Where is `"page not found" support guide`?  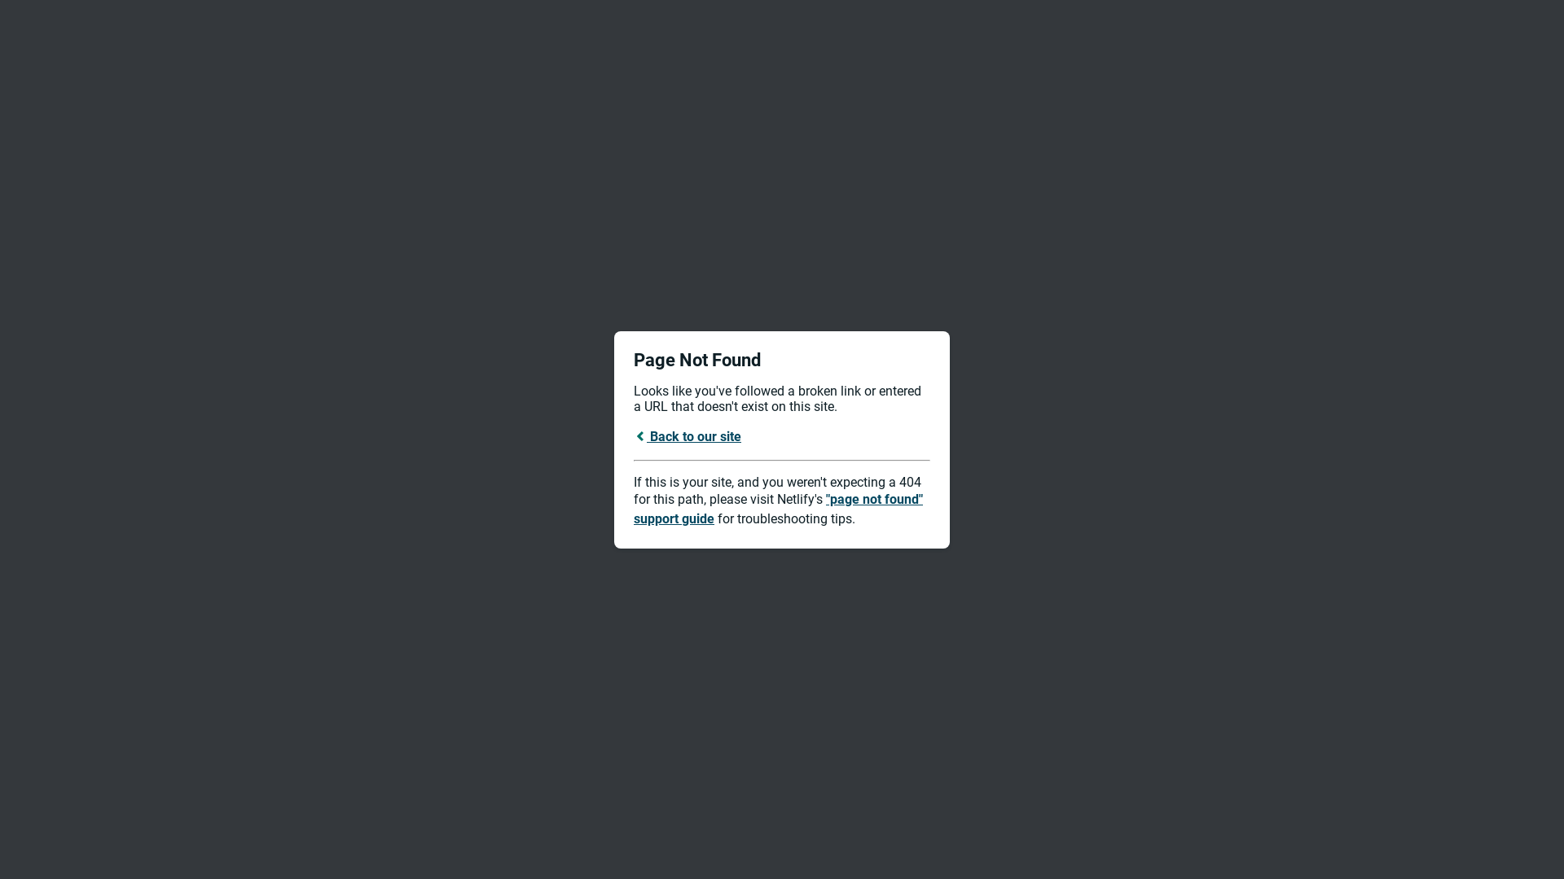 "page not found" support guide is located at coordinates (779, 509).